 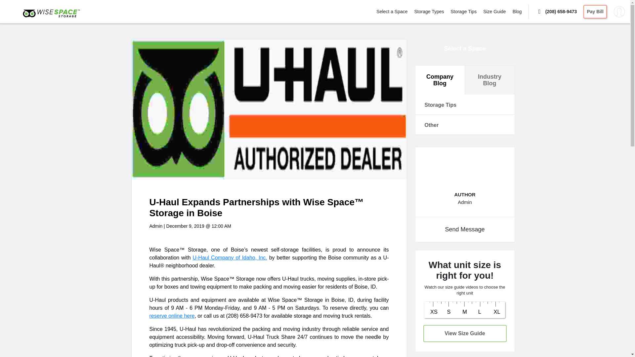 I want to click on Size Guide, so click(x=494, y=11).